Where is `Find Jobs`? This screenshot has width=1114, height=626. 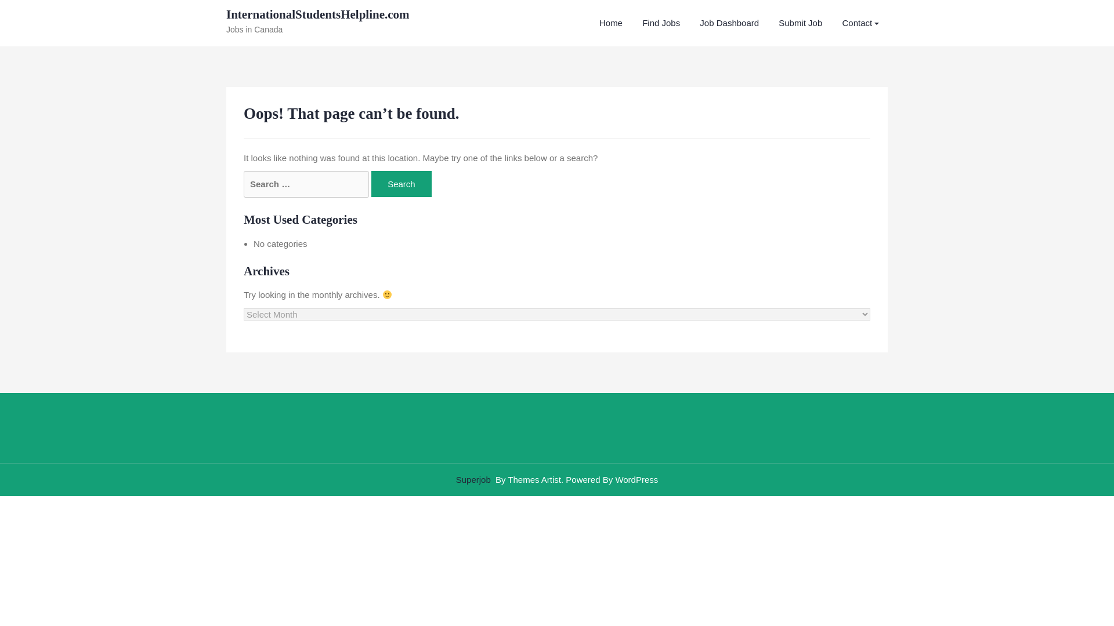
Find Jobs is located at coordinates (661, 23).